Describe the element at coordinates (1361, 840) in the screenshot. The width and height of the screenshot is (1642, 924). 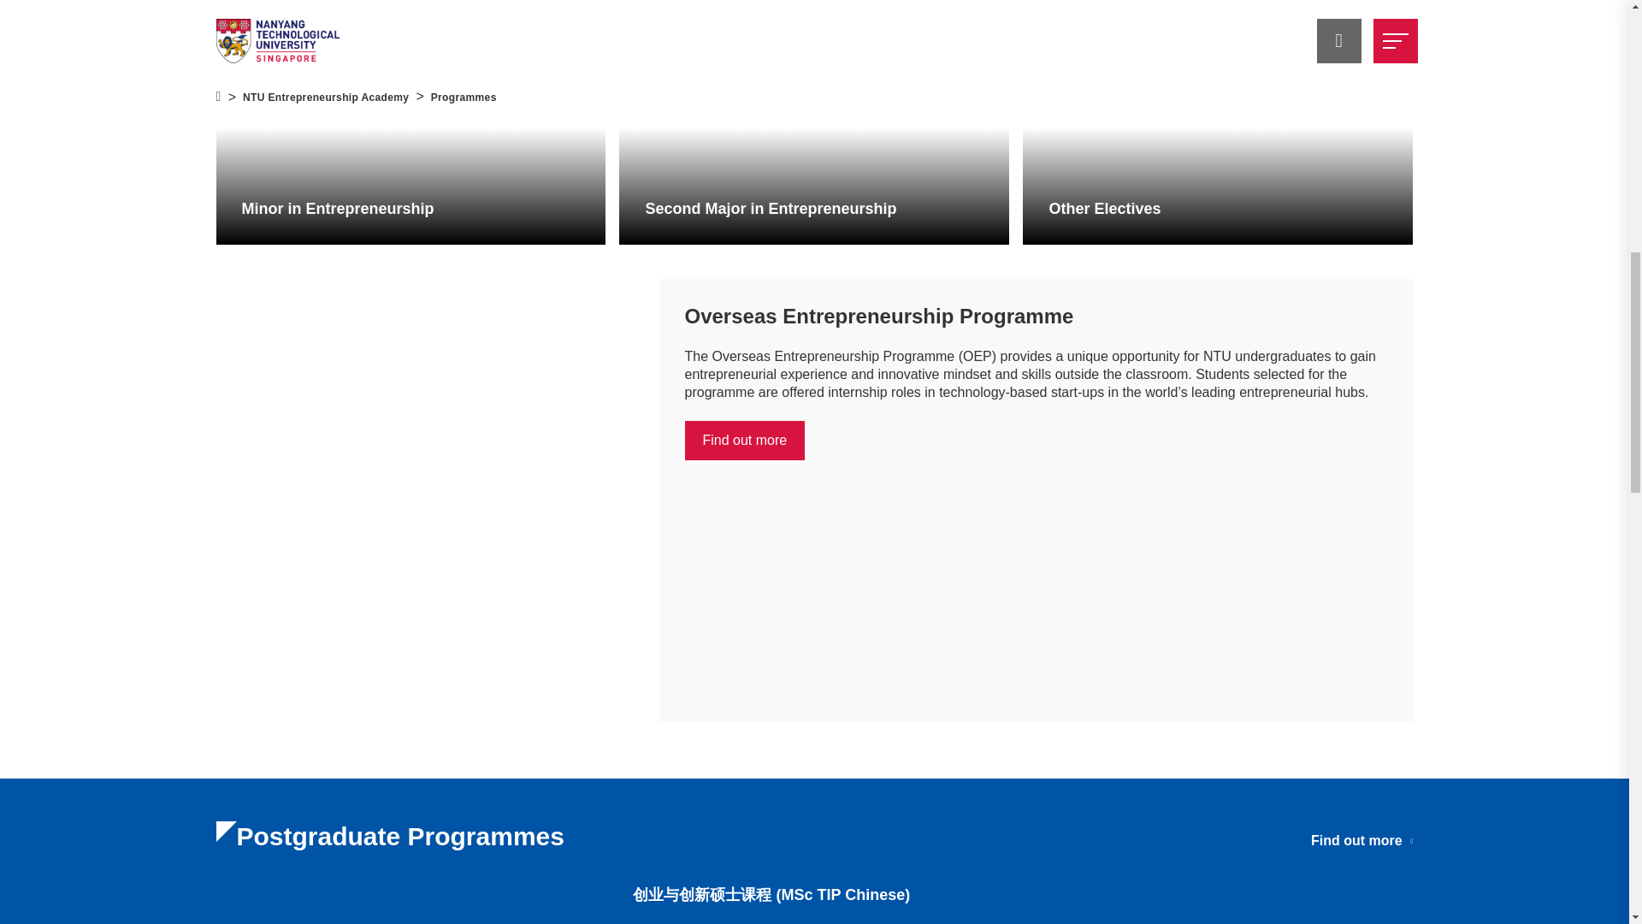
I see `Find out more` at that location.